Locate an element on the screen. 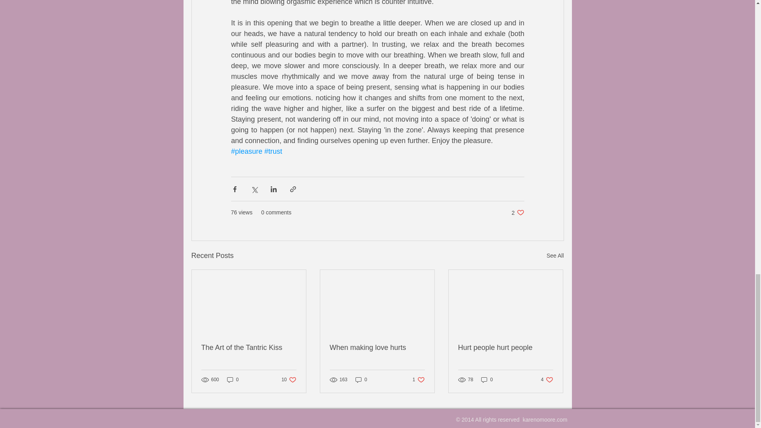 The height and width of the screenshot is (428, 761). Hurt people hurt people is located at coordinates (555, 255).